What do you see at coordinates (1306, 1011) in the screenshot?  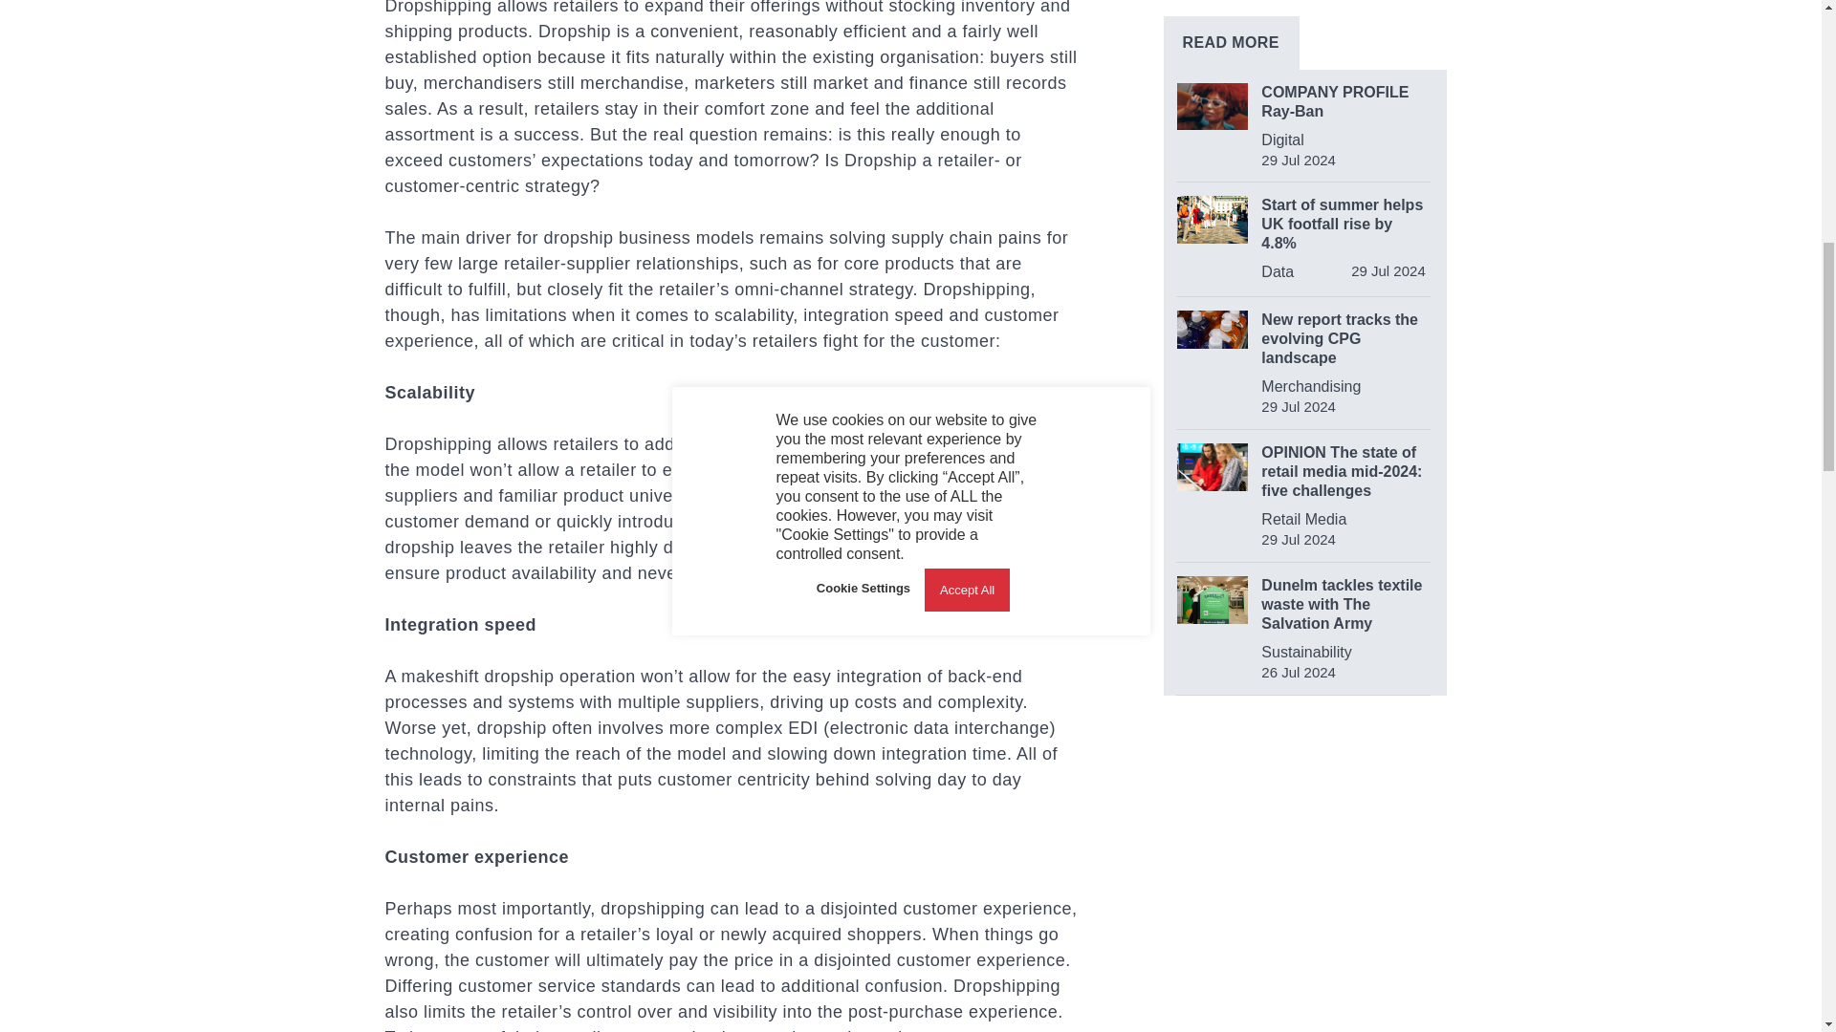 I see `3rd party ad content` at bounding box center [1306, 1011].